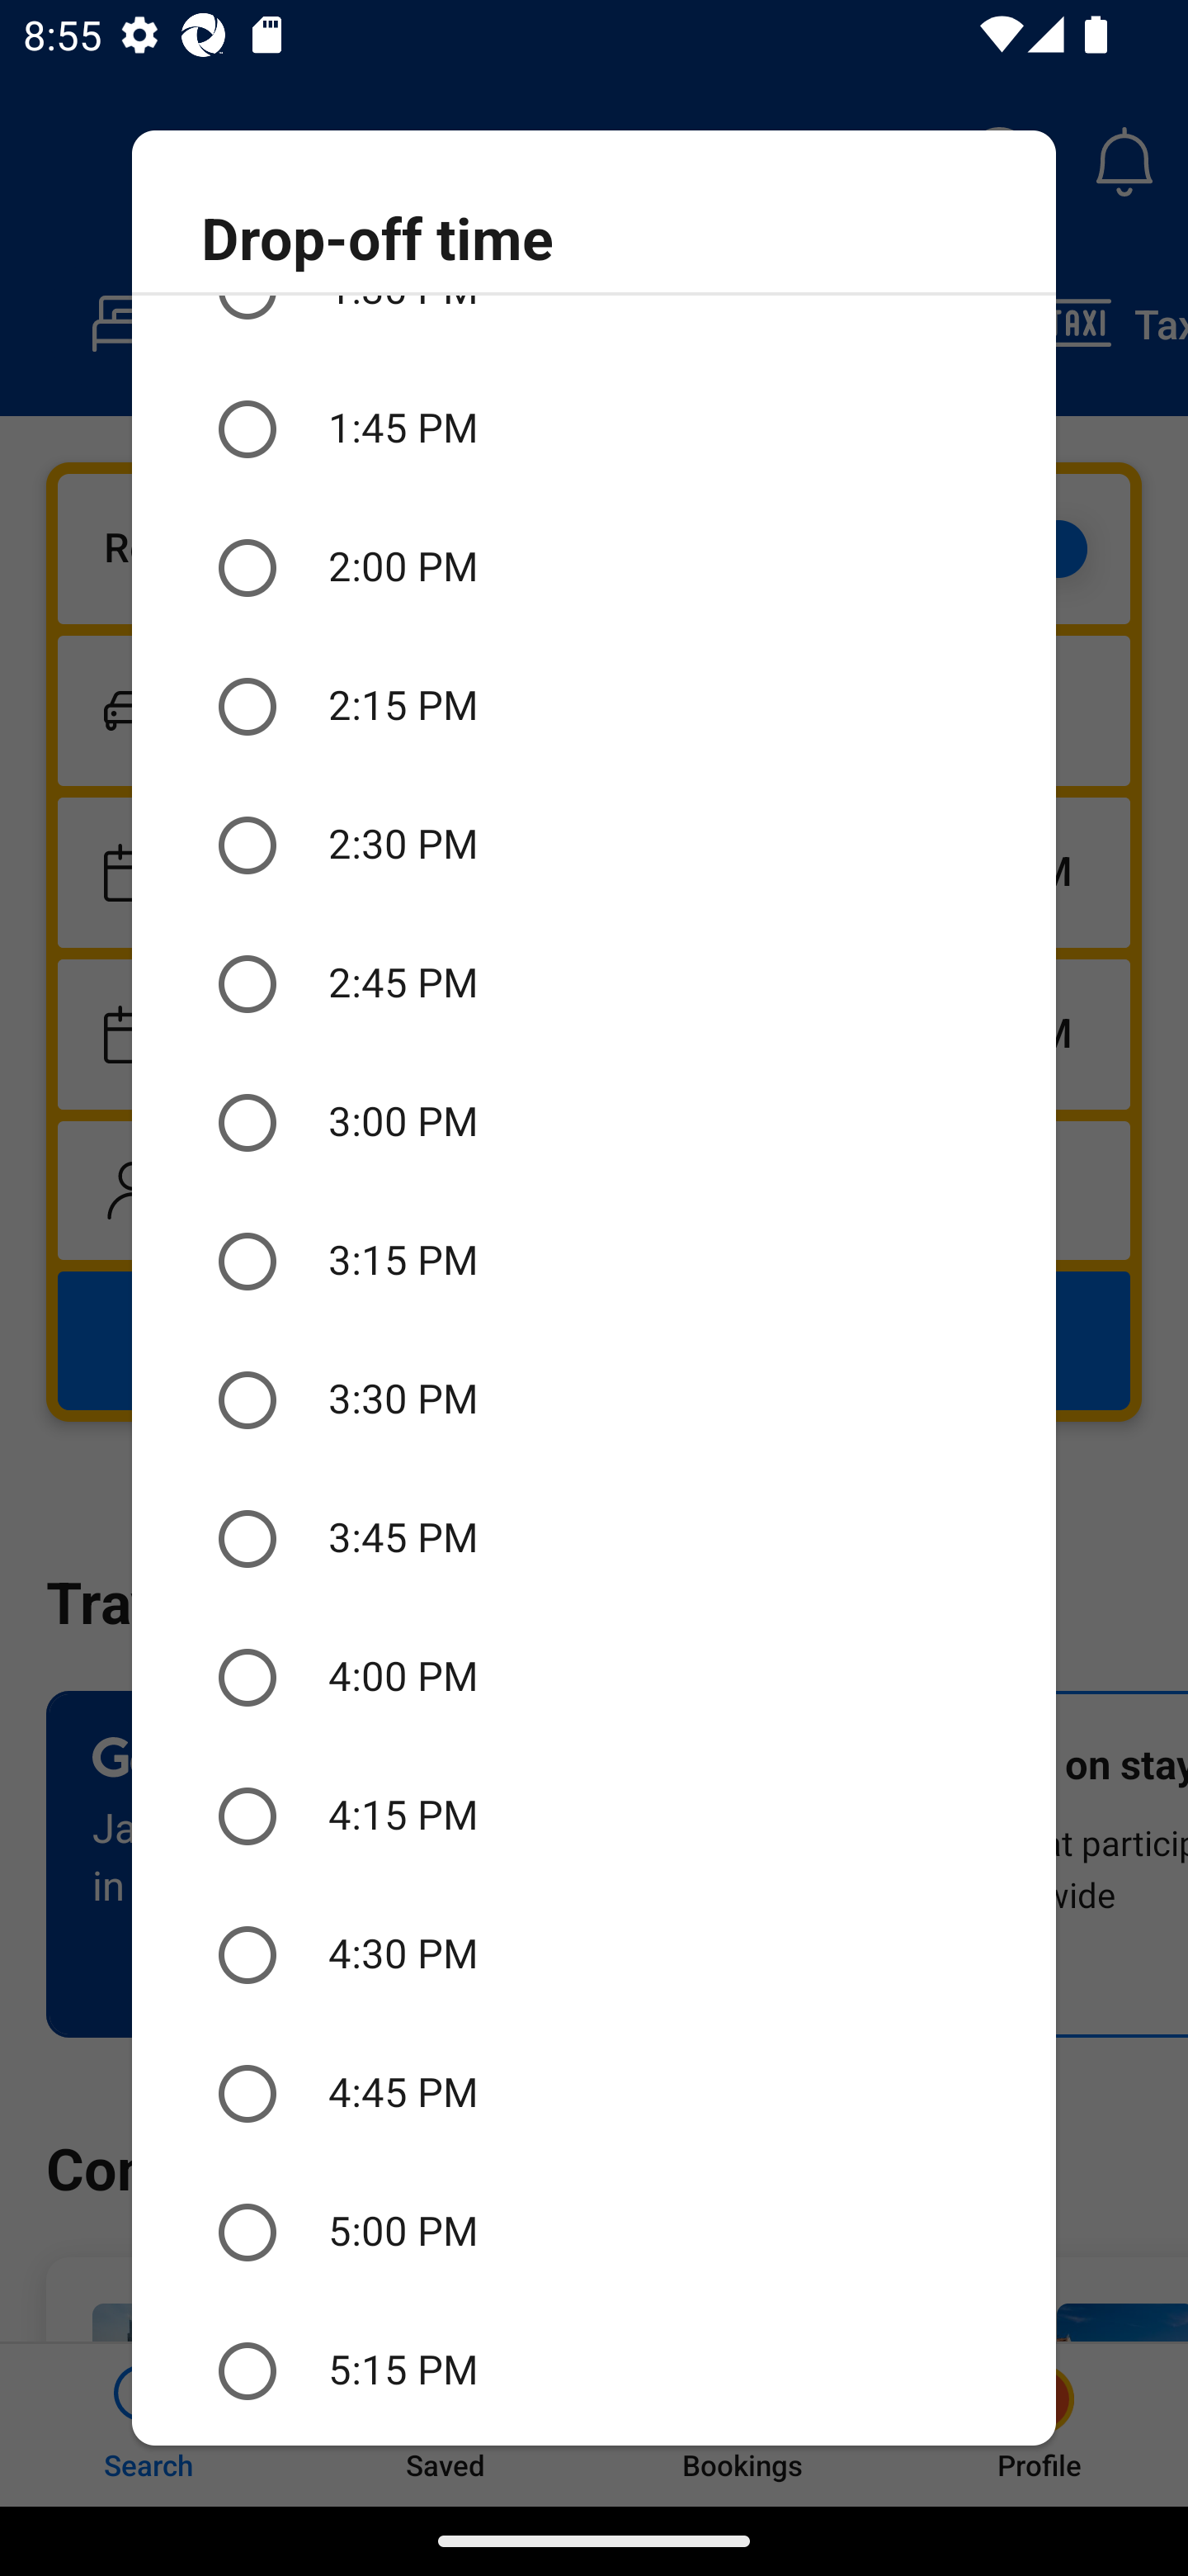  Describe the element at coordinates (594, 845) in the screenshot. I see `2:30 PM` at that location.